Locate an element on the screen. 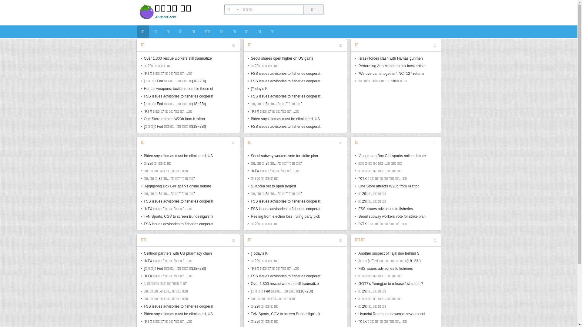 This screenshot has height=327, width=582. Seoul shares open higher on US gains is located at coordinates (286, 59).